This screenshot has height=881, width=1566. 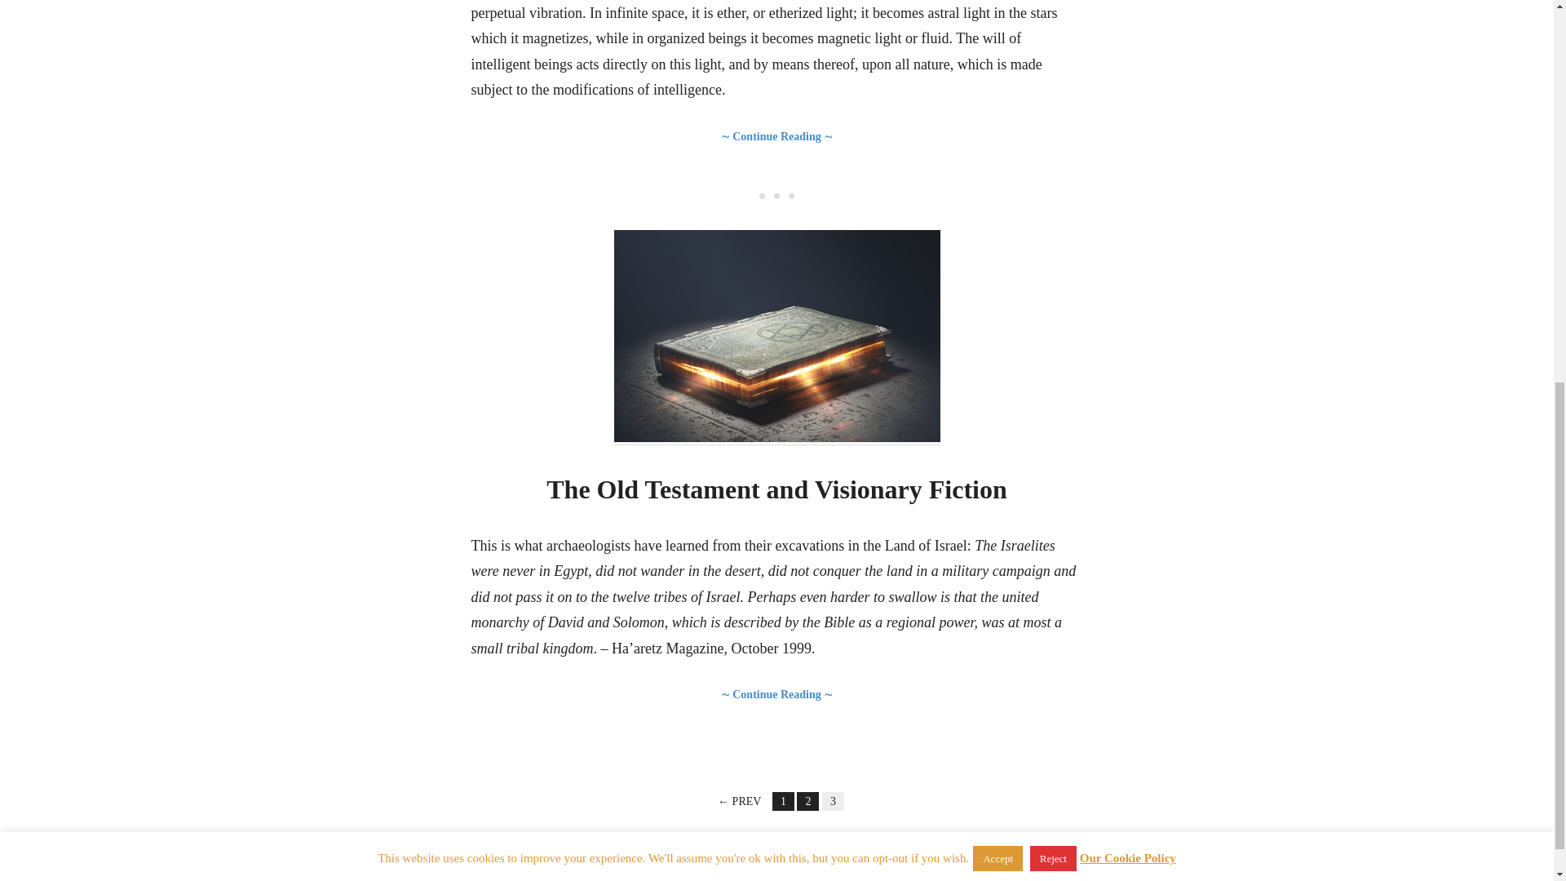 I want to click on 2, so click(x=807, y=801).